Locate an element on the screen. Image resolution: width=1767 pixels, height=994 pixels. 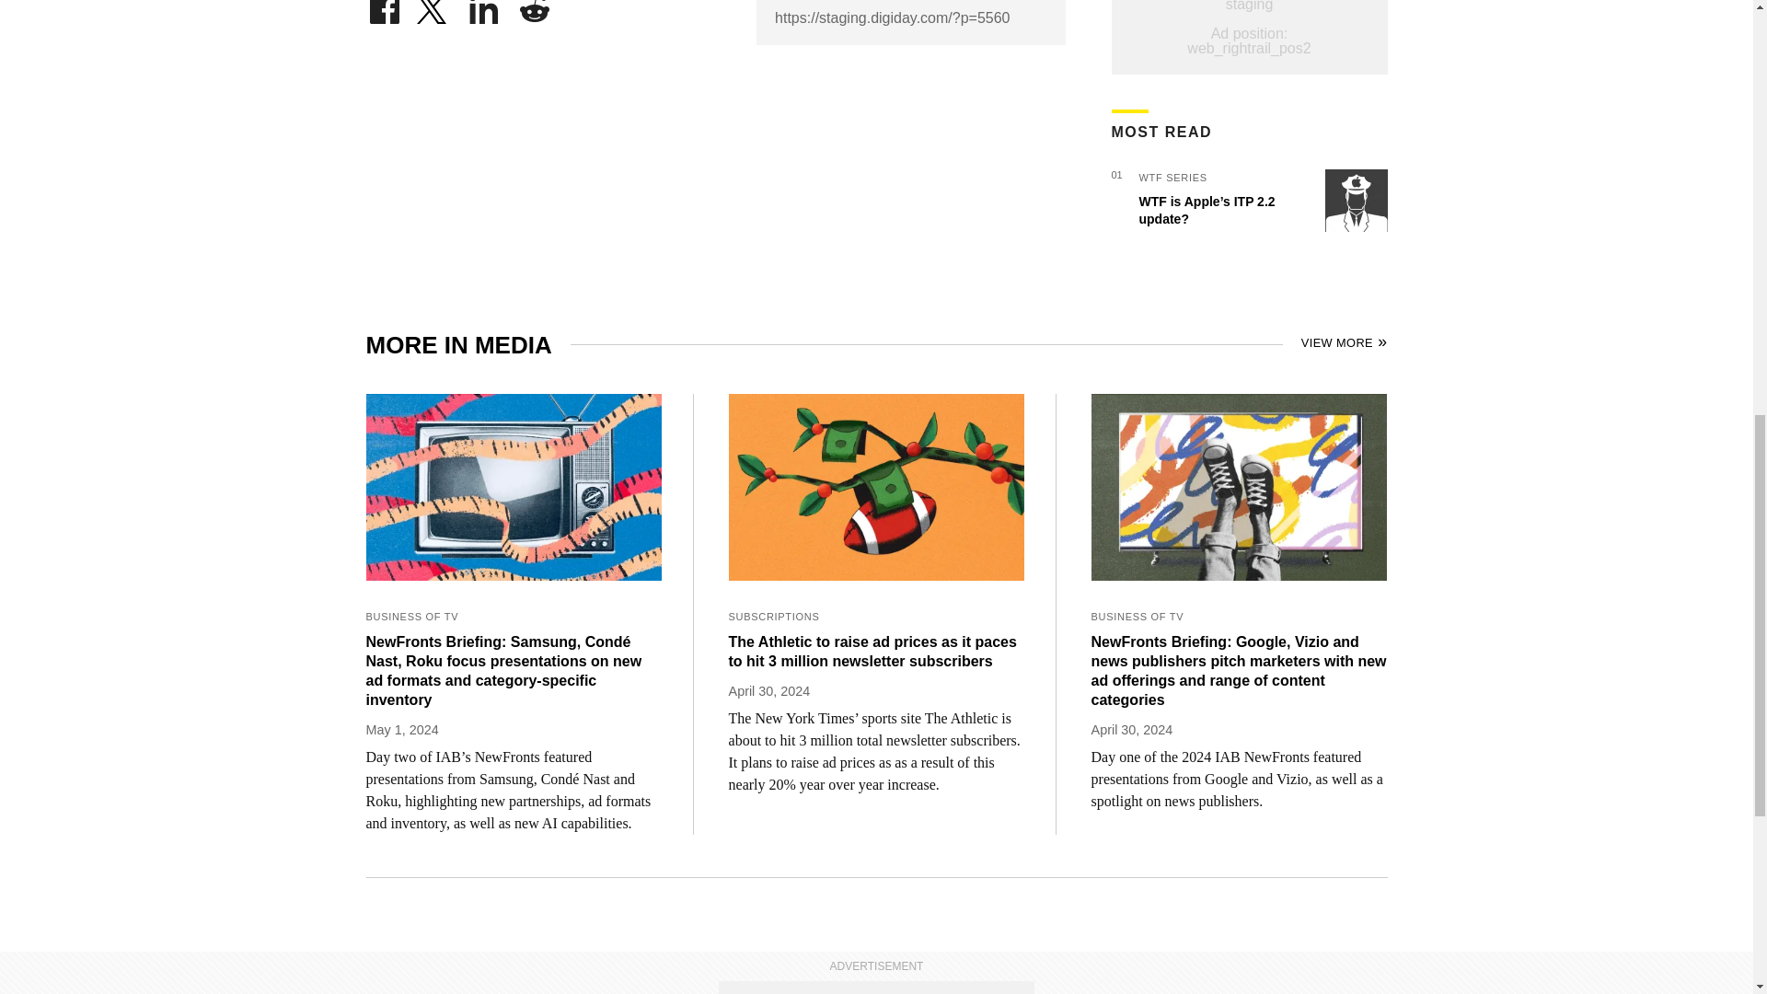
Share on Facebook is located at coordinates (384, 7).